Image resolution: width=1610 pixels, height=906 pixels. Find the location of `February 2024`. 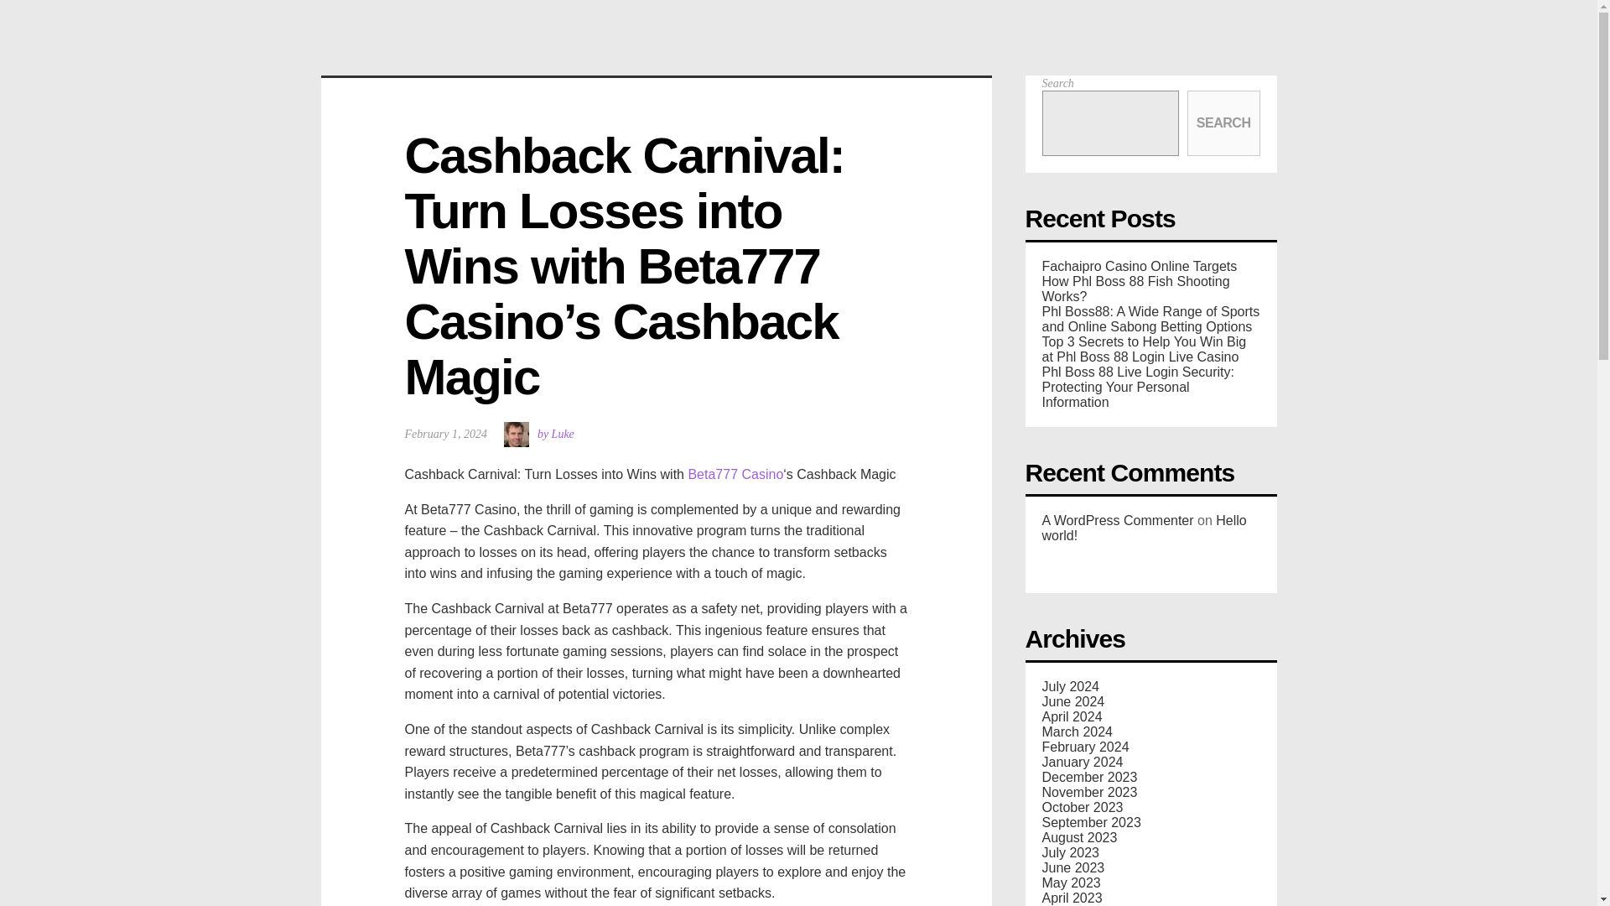

February 2024 is located at coordinates (1085, 745).